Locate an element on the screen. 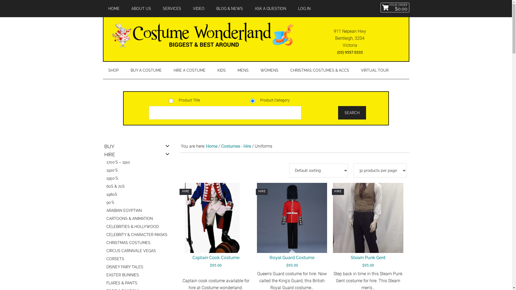  Costumes - Hire is located at coordinates (236, 146).